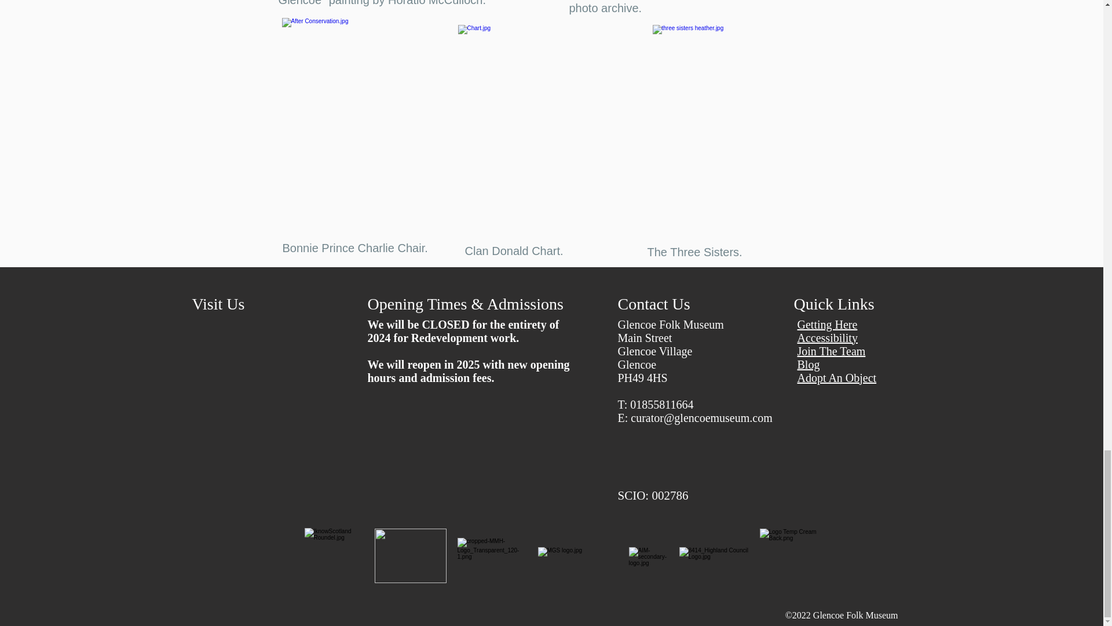 The height and width of the screenshot is (626, 1112). Describe the element at coordinates (827, 338) in the screenshot. I see `Accessibility` at that location.